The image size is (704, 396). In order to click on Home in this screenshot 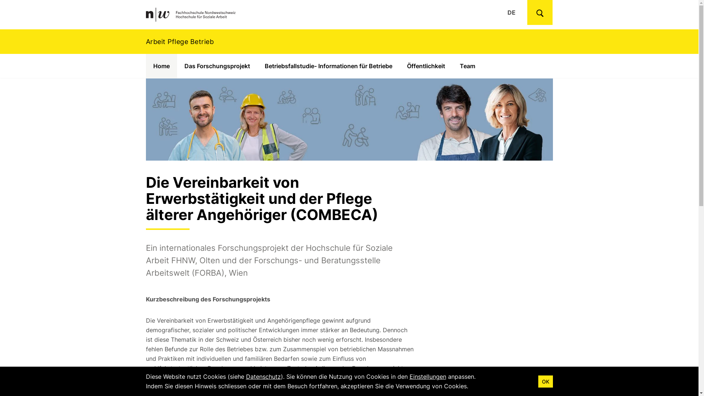, I will do `click(161, 66)`.